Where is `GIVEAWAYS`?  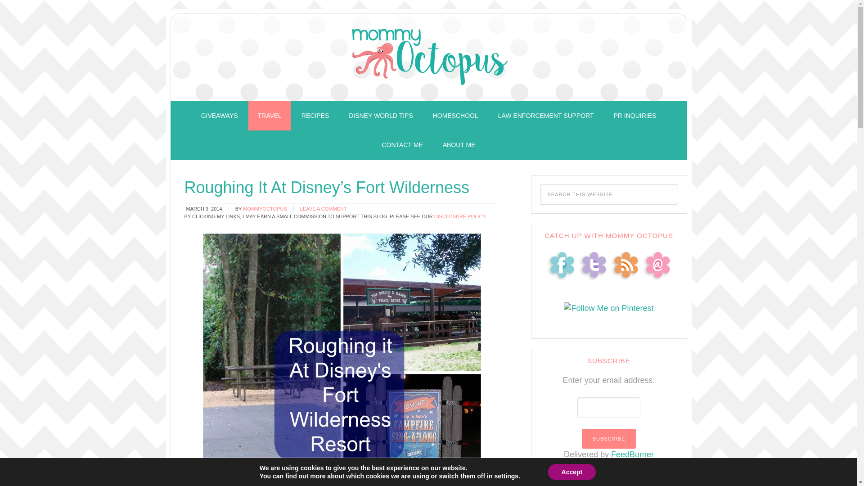
GIVEAWAYS is located at coordinates (220, 116).